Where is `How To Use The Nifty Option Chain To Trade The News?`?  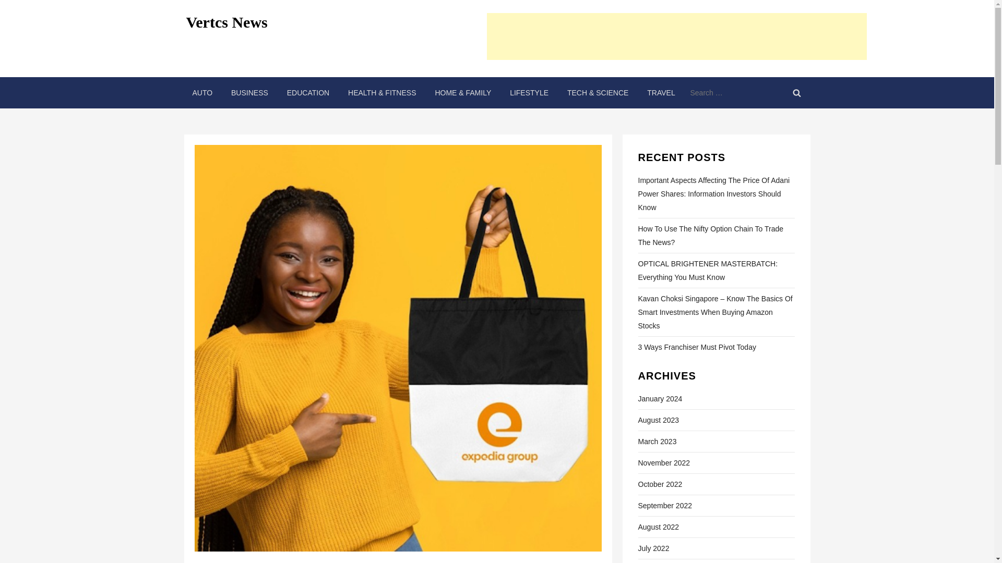
How To Use The Nifty Option Chain To Trade The News? is located at coordinates (716, 236).